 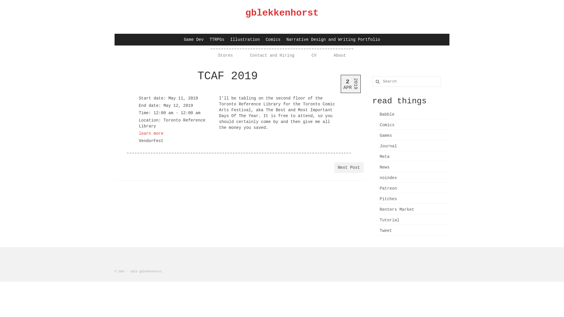 I want to click on About, so click(x=340, y=55).